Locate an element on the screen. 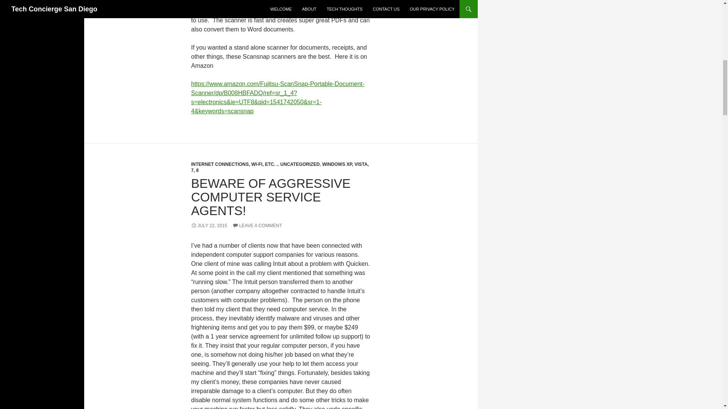  UNCATEGORIZED is located at coordinates (300, 164).